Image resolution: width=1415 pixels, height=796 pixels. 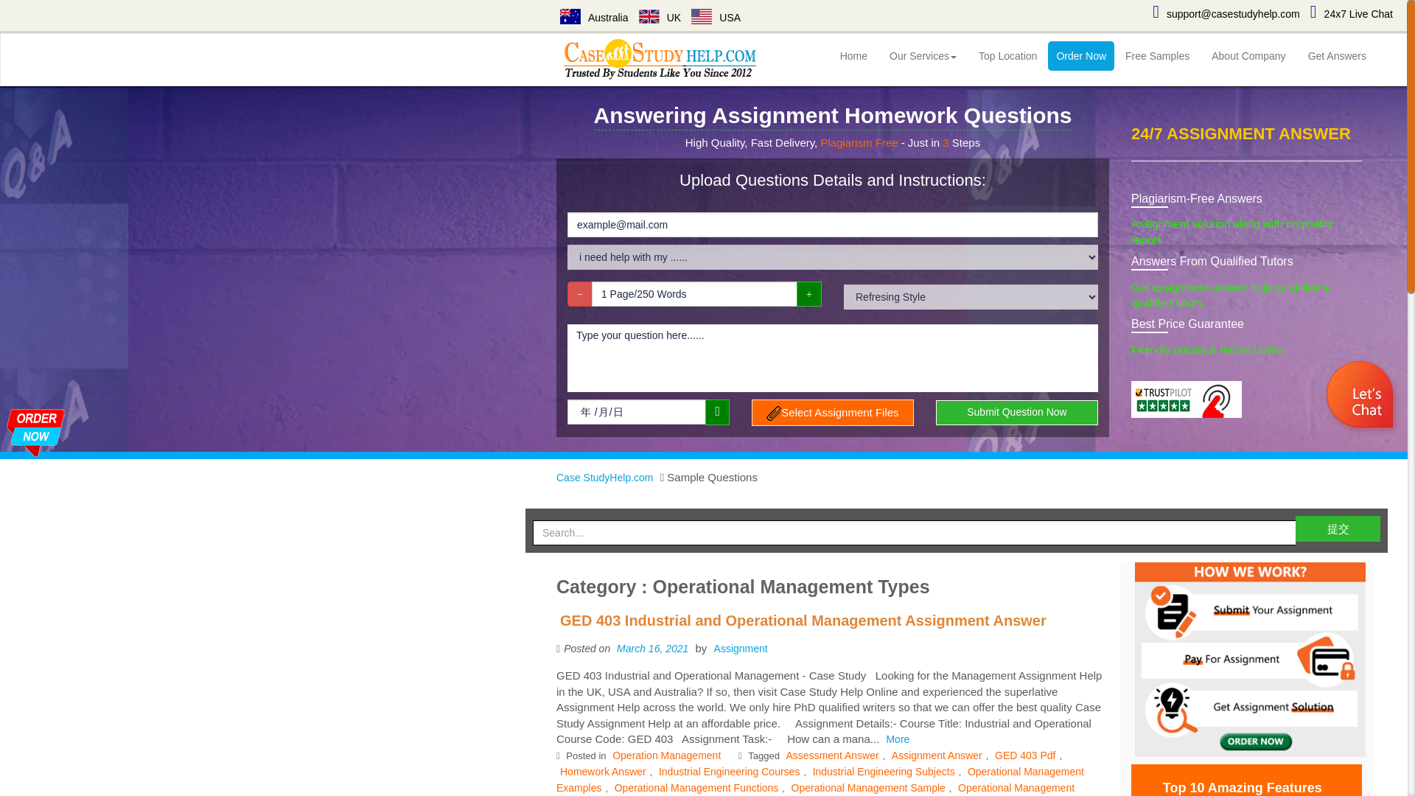 What do you see at coordinates (660, 18) in the screenshot?
I see `UK` at bounding box center [660, 18].